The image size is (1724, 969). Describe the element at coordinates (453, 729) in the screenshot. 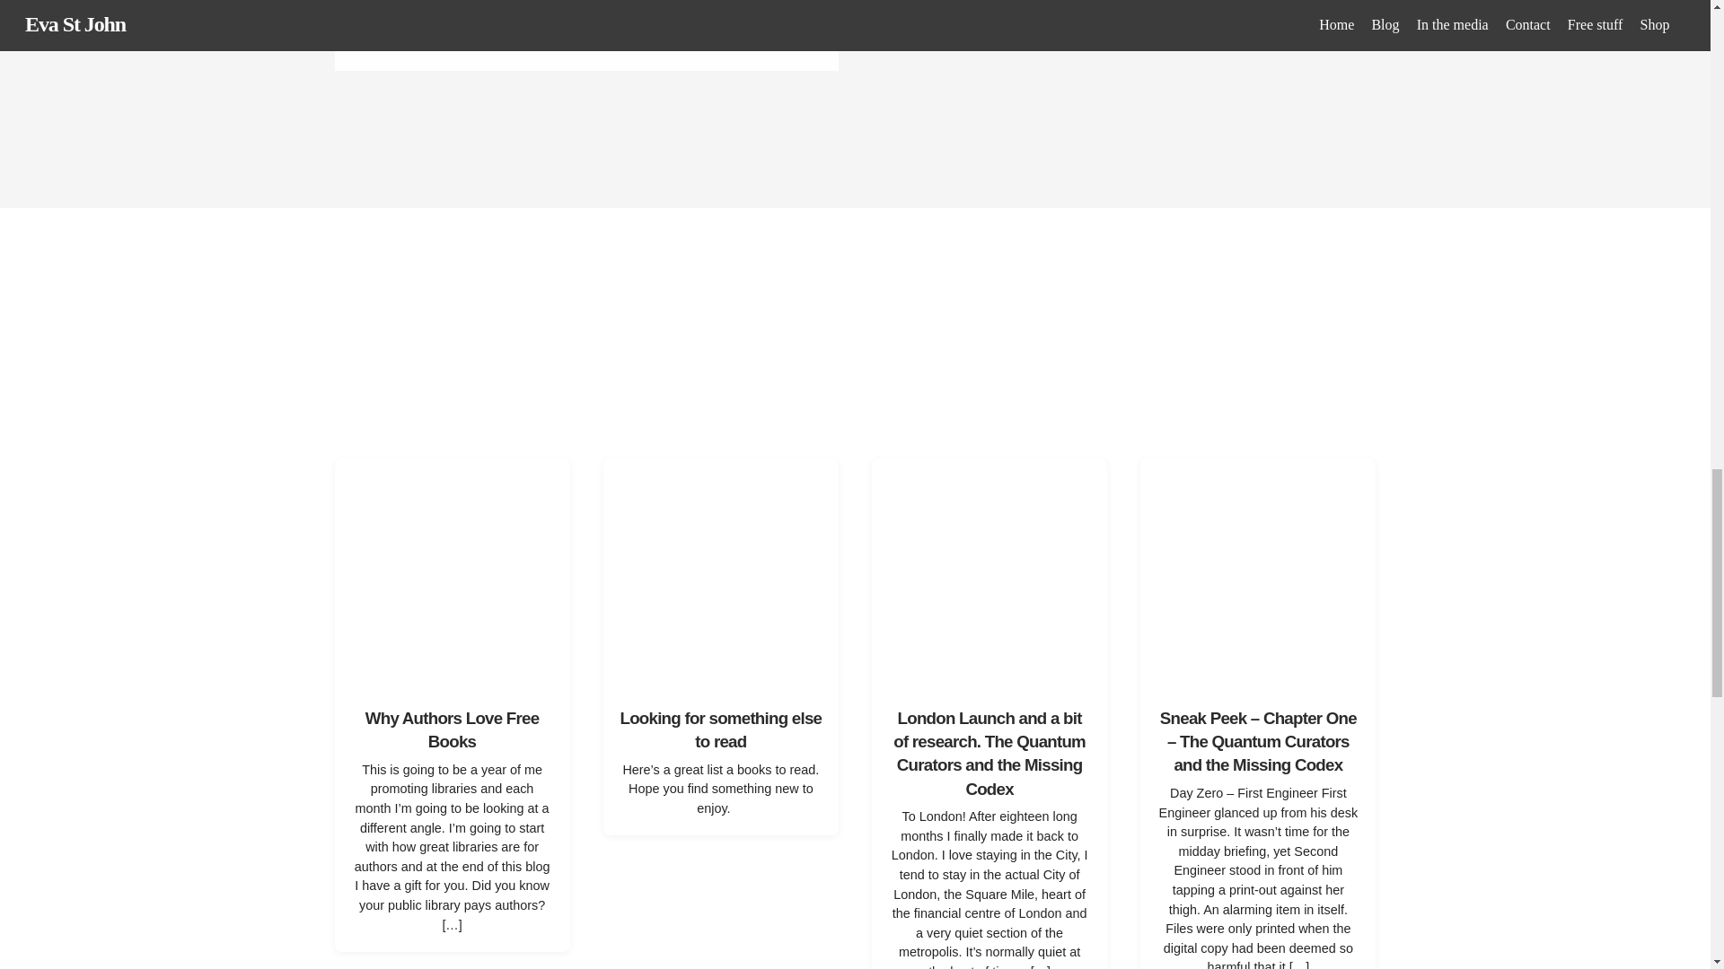

I see `Why Authors Love Free Books` at that location.